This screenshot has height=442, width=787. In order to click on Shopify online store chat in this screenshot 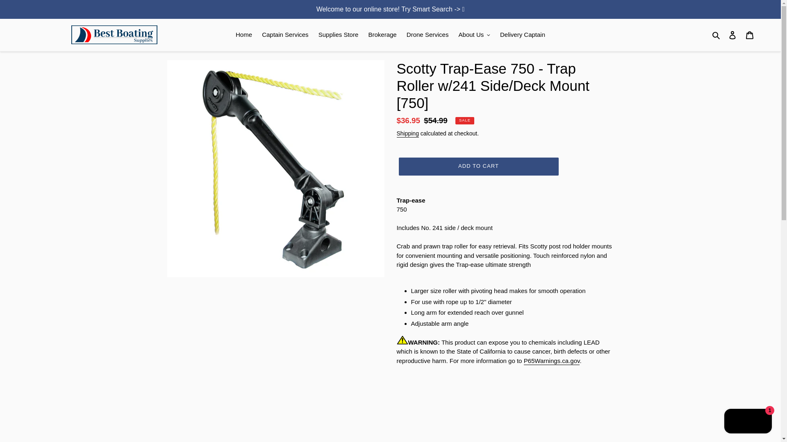, I will do `click(748, 422)`.